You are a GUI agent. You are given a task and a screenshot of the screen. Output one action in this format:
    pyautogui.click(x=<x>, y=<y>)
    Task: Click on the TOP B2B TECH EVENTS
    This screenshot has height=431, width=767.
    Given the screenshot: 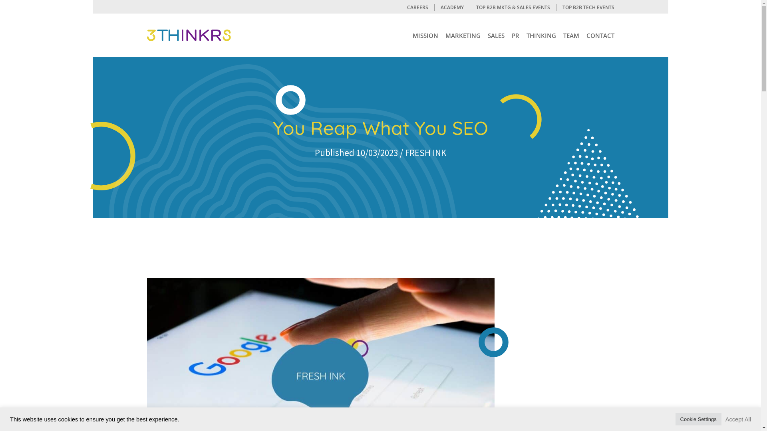 What is the action you would take?
    pyautogui.click(x=588, y=7)
    